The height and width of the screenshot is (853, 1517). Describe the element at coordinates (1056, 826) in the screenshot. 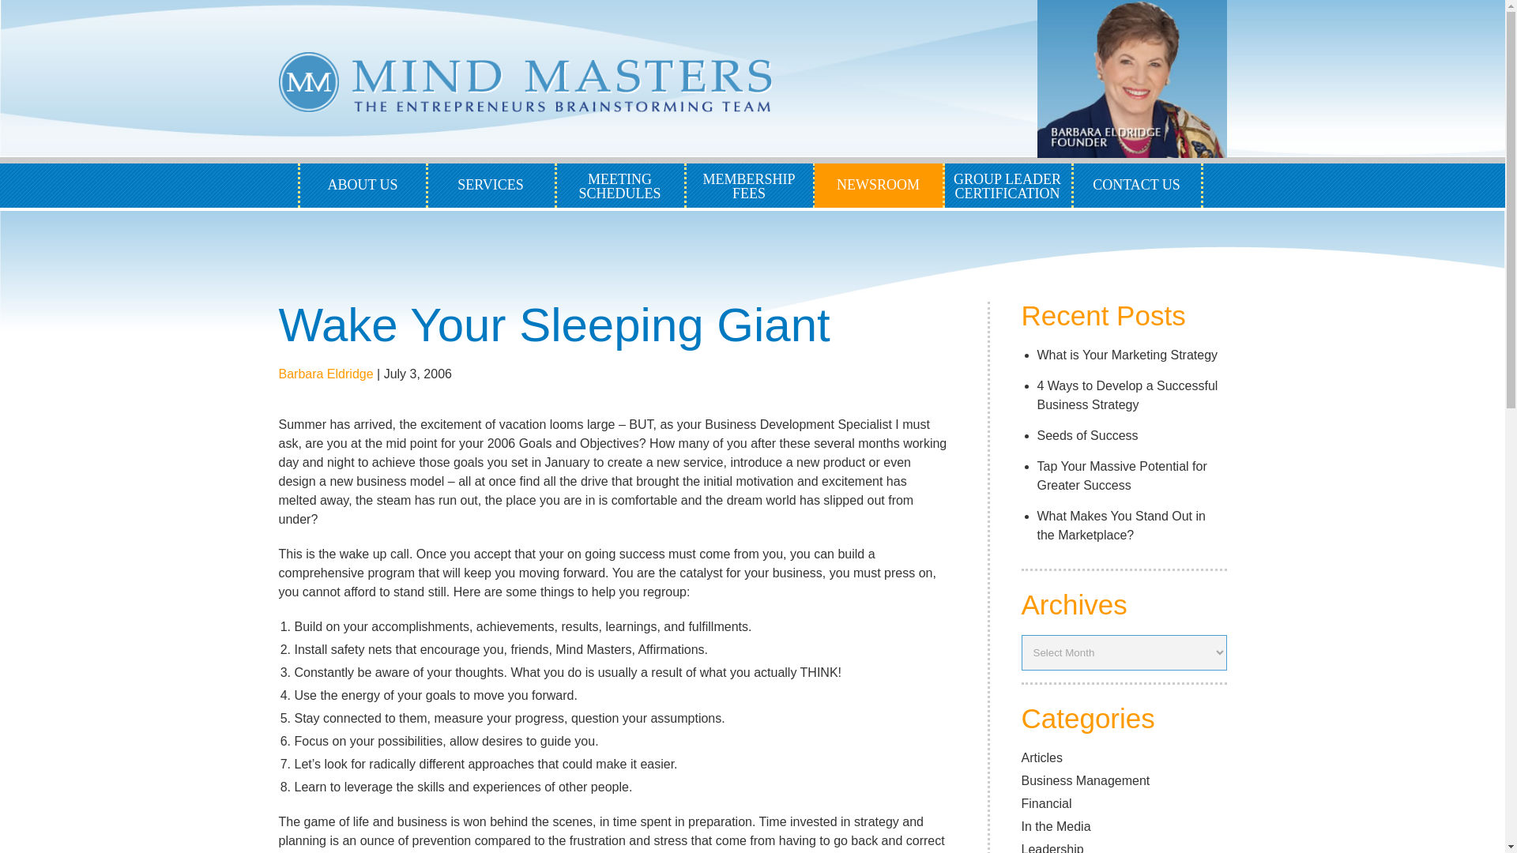

I see `What is Your Marketing Strategy` at that location.